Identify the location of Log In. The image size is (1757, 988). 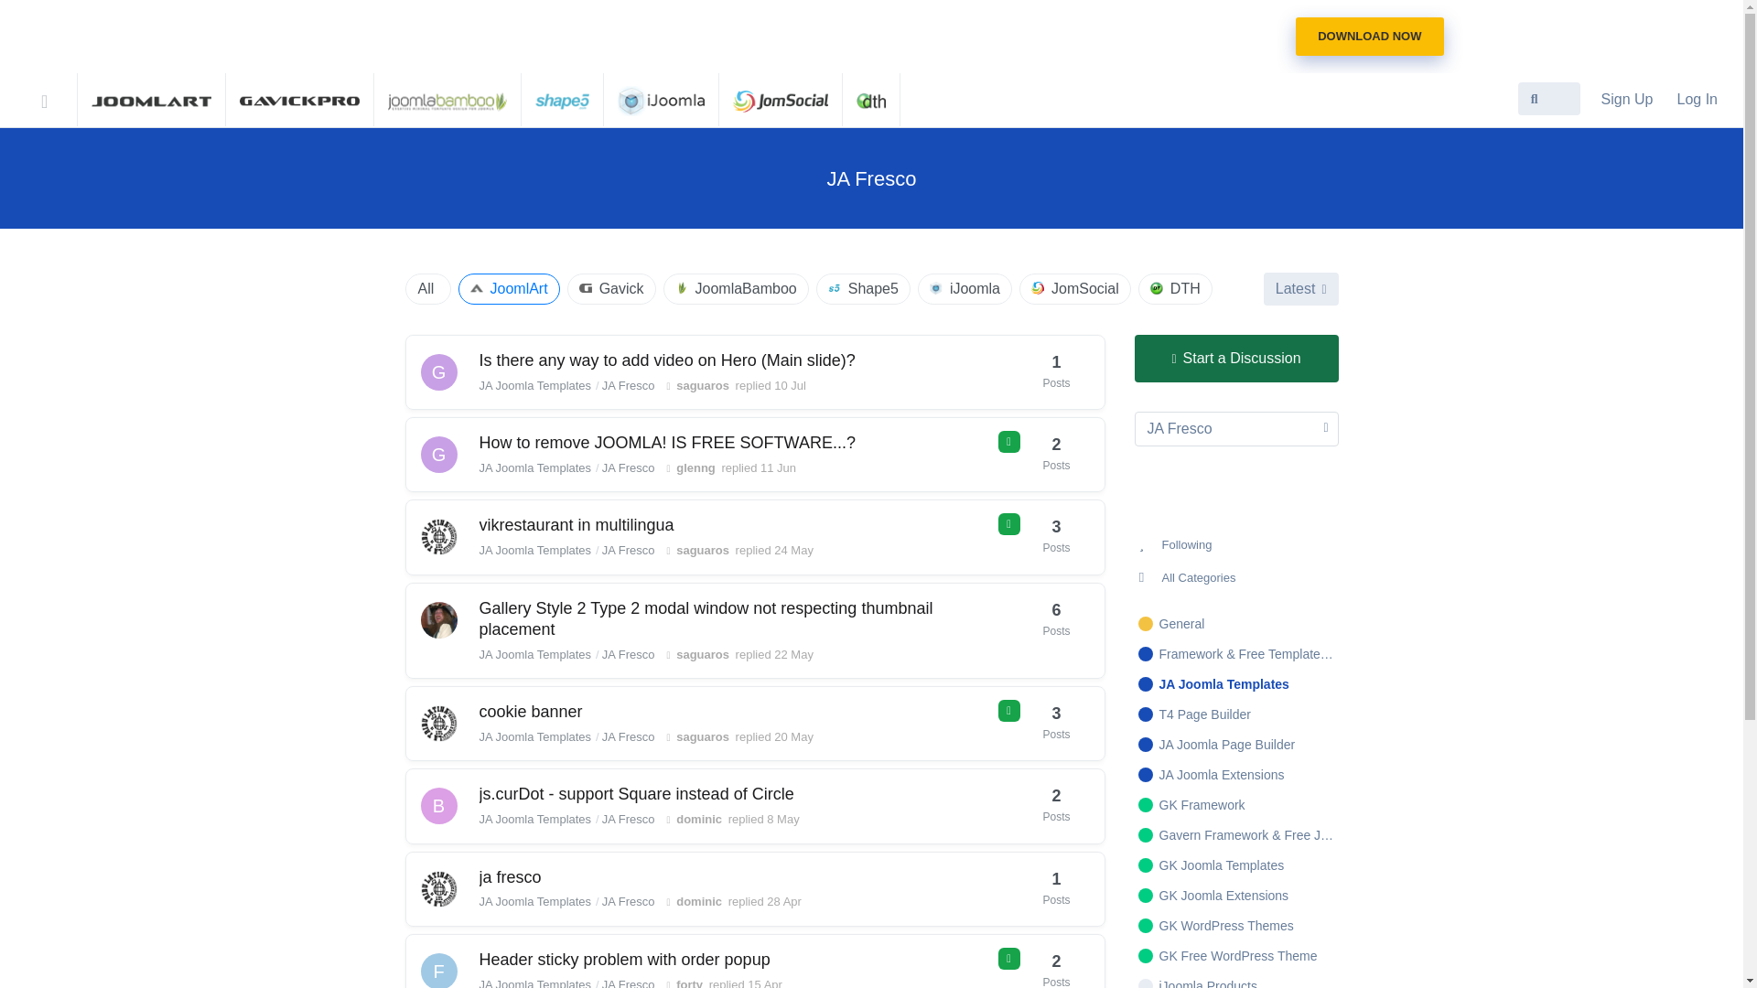
(1697, 99).